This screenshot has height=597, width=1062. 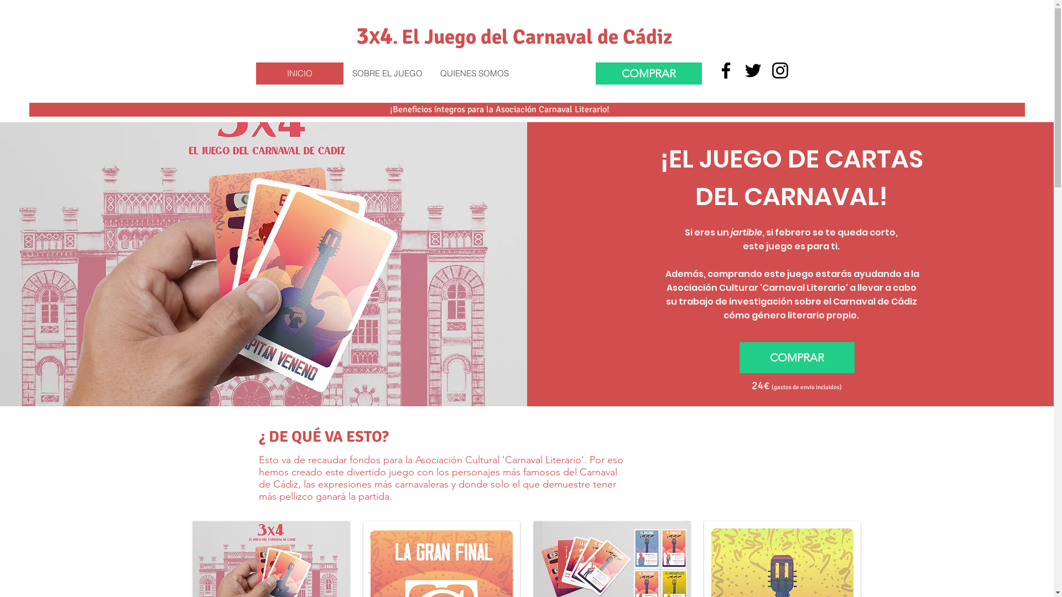 I want to click on SOBRE EL JUEGO, so click(x=387, y=74).